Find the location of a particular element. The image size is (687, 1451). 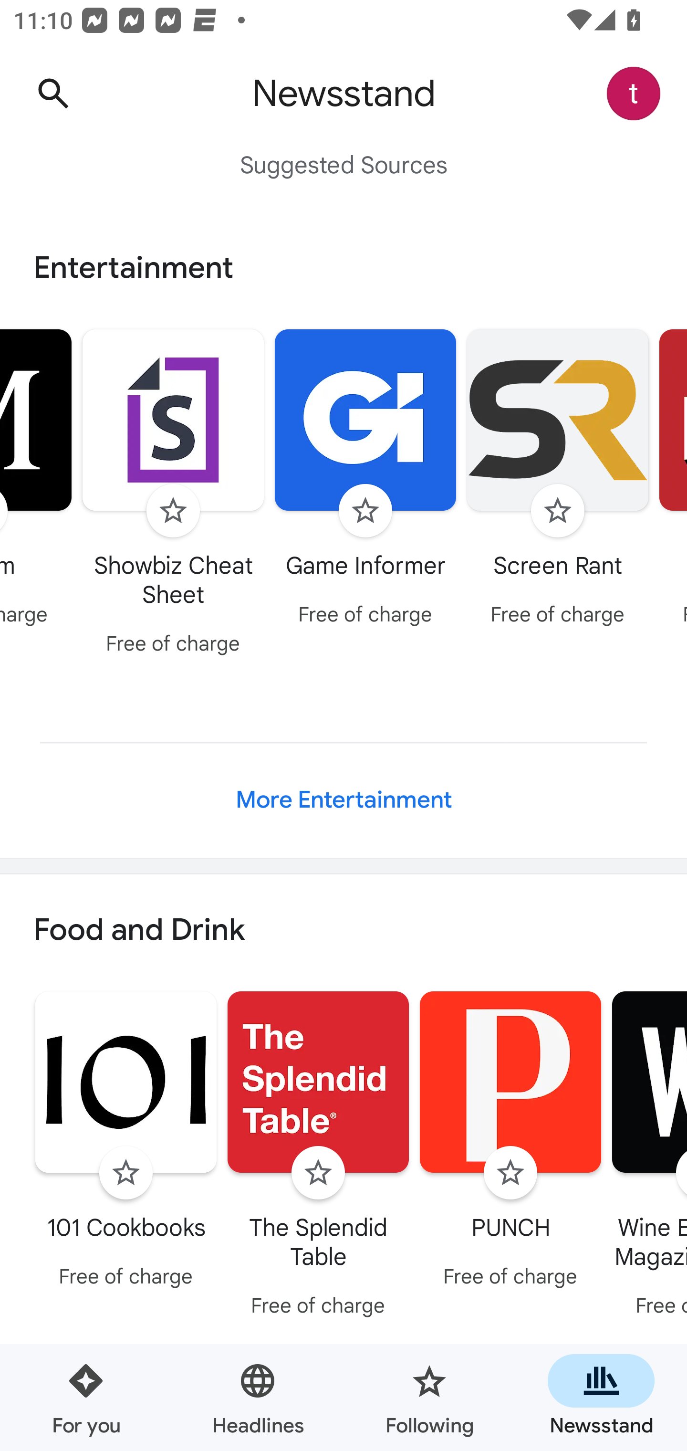

Search is located at coordinates (53, 94).